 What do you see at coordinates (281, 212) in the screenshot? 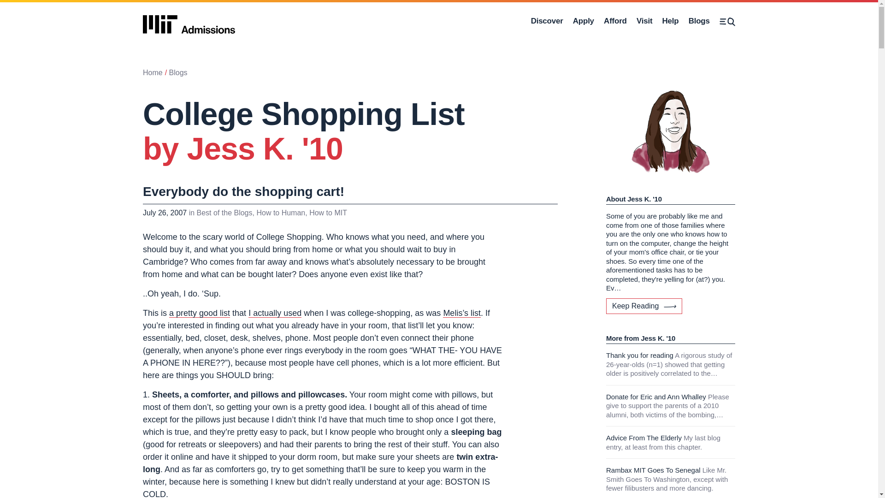
I see `Home` at bounding box center [281, 212].